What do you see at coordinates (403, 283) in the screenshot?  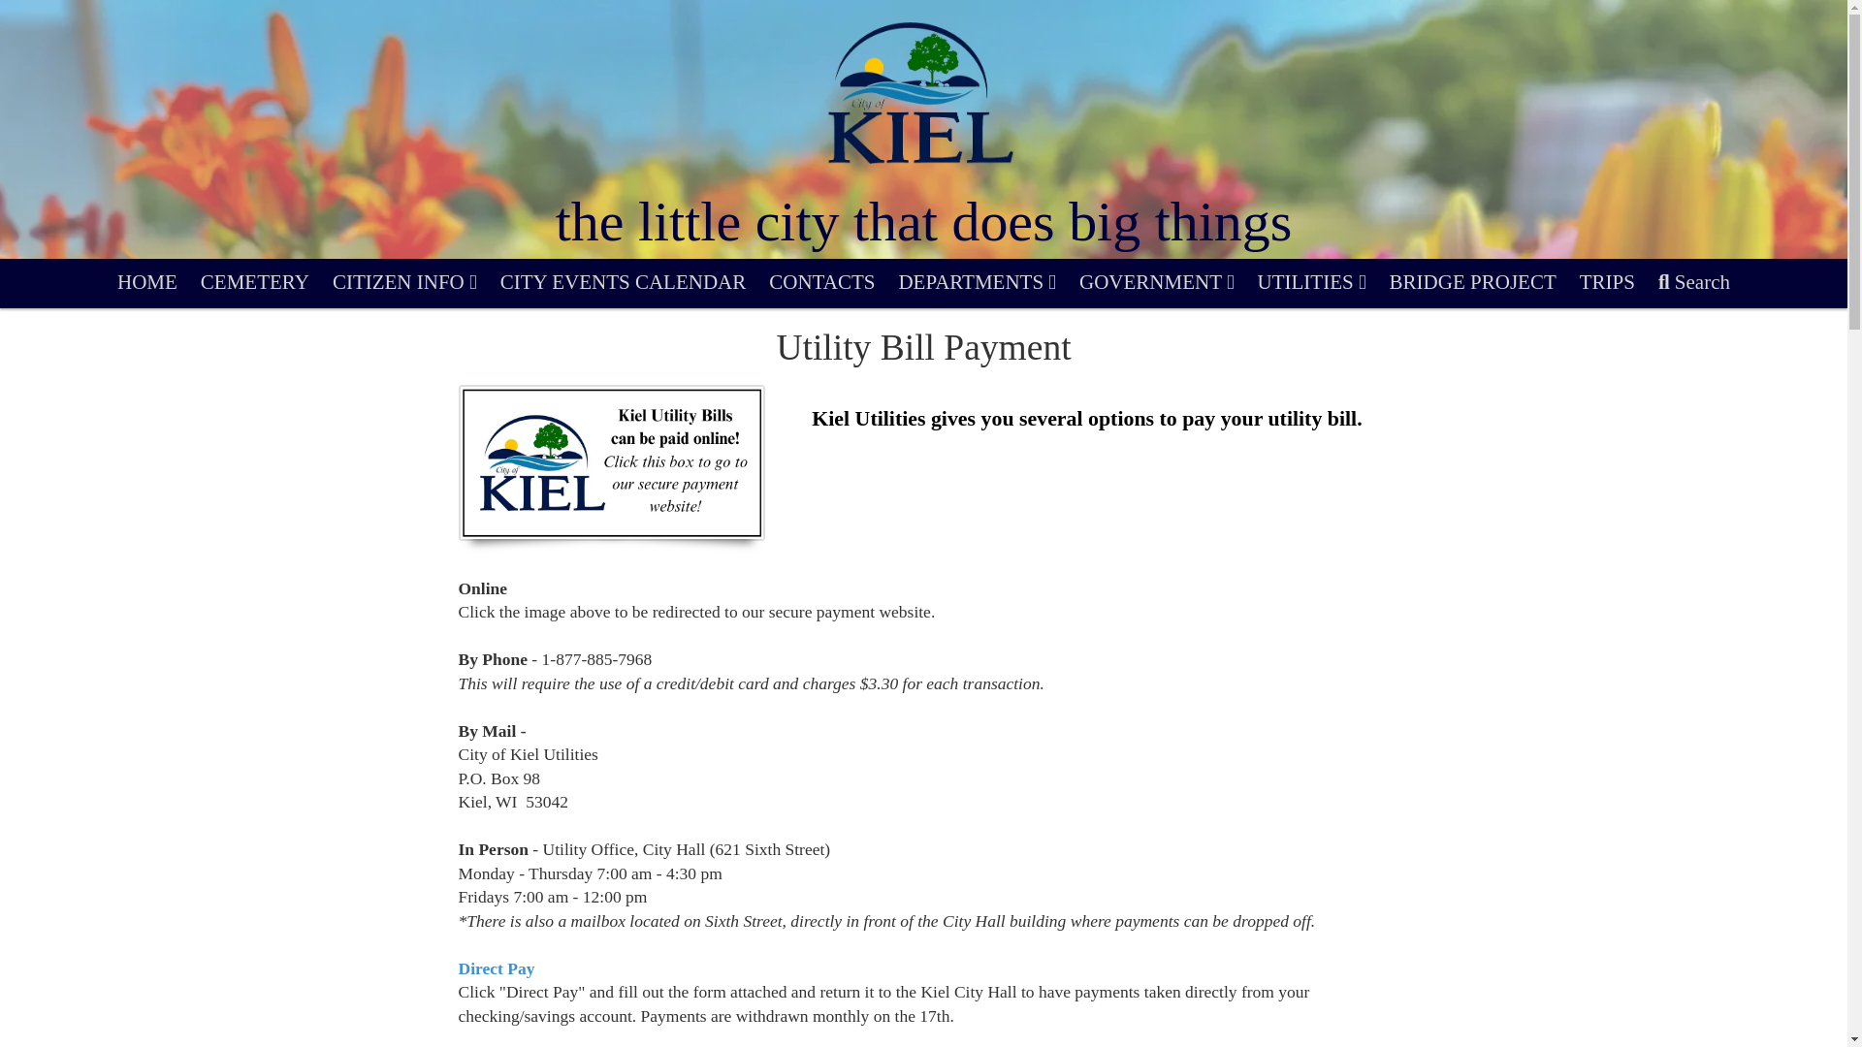 I see `CITIZEN INFO` at bounding box center [403, 283].